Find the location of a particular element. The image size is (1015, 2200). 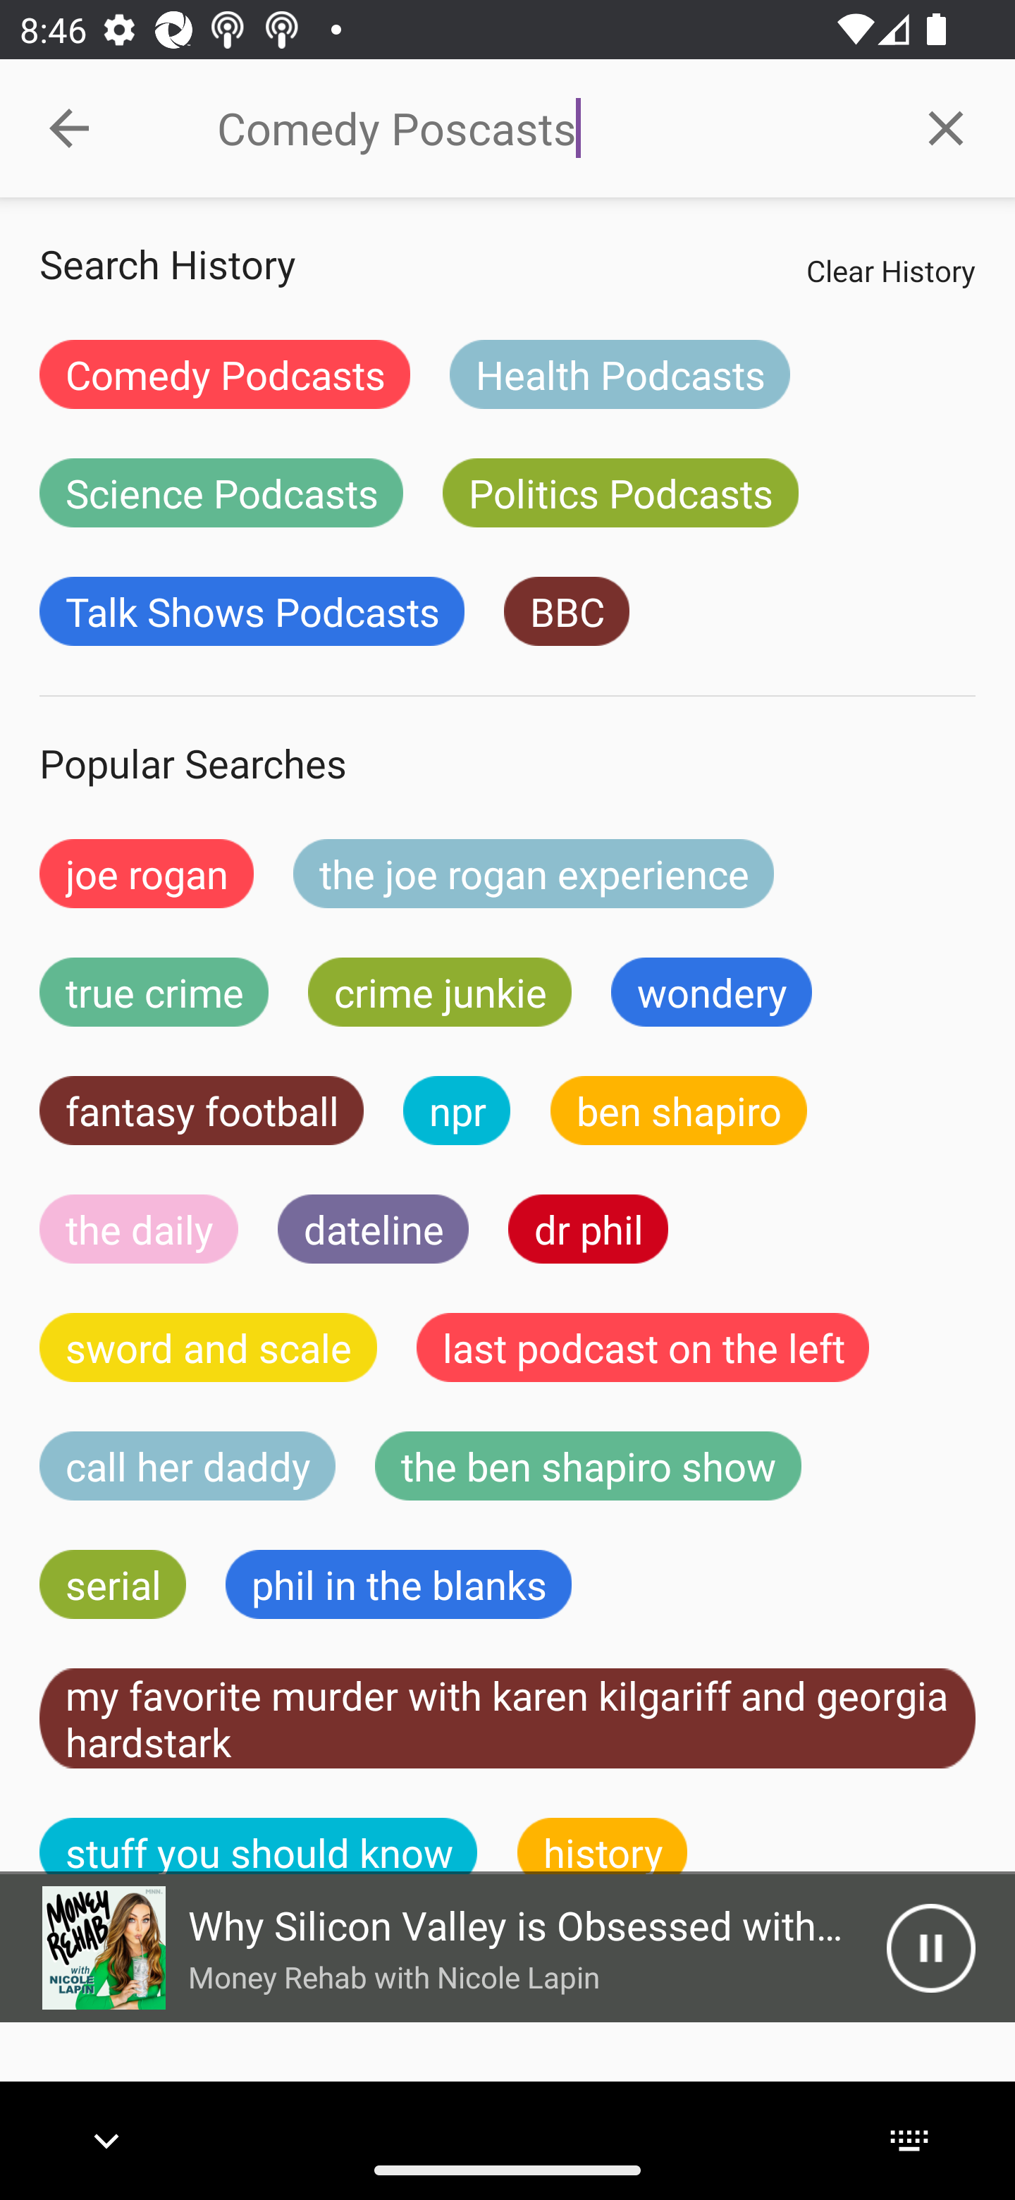

Collapse is located at coordinates (69, 128).